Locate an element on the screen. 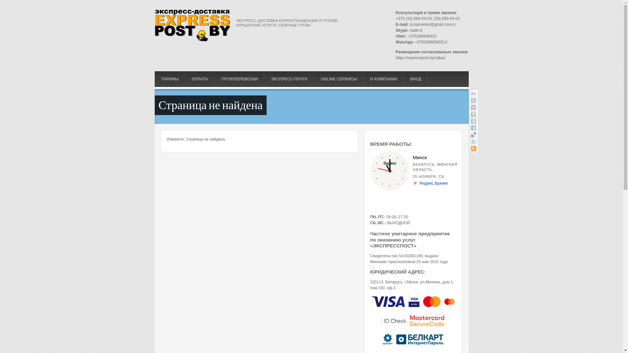  nadin.k is located at coordinates (416, 30).